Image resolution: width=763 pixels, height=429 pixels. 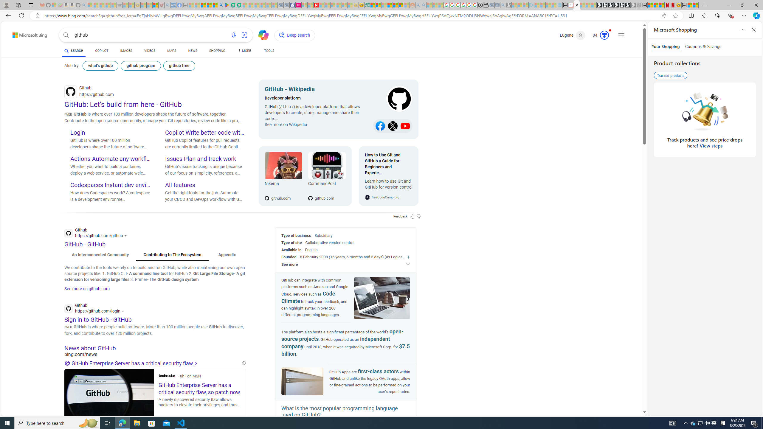 I want to click on Play Free Online Games | Games from Microsoft Start, so click(x=600, y=5).